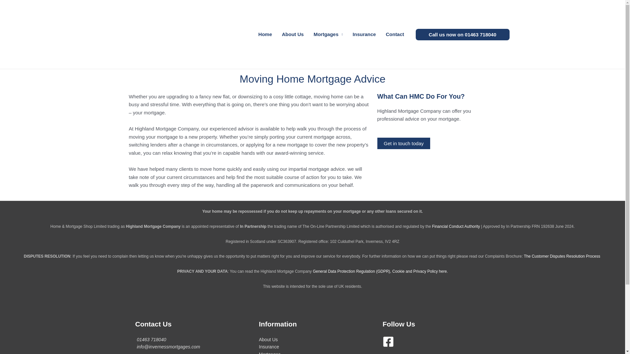  Describe the element at coordinates (562, 256) in the screenshot. I see `The Customer Disputes Resolution Process ` at that location.